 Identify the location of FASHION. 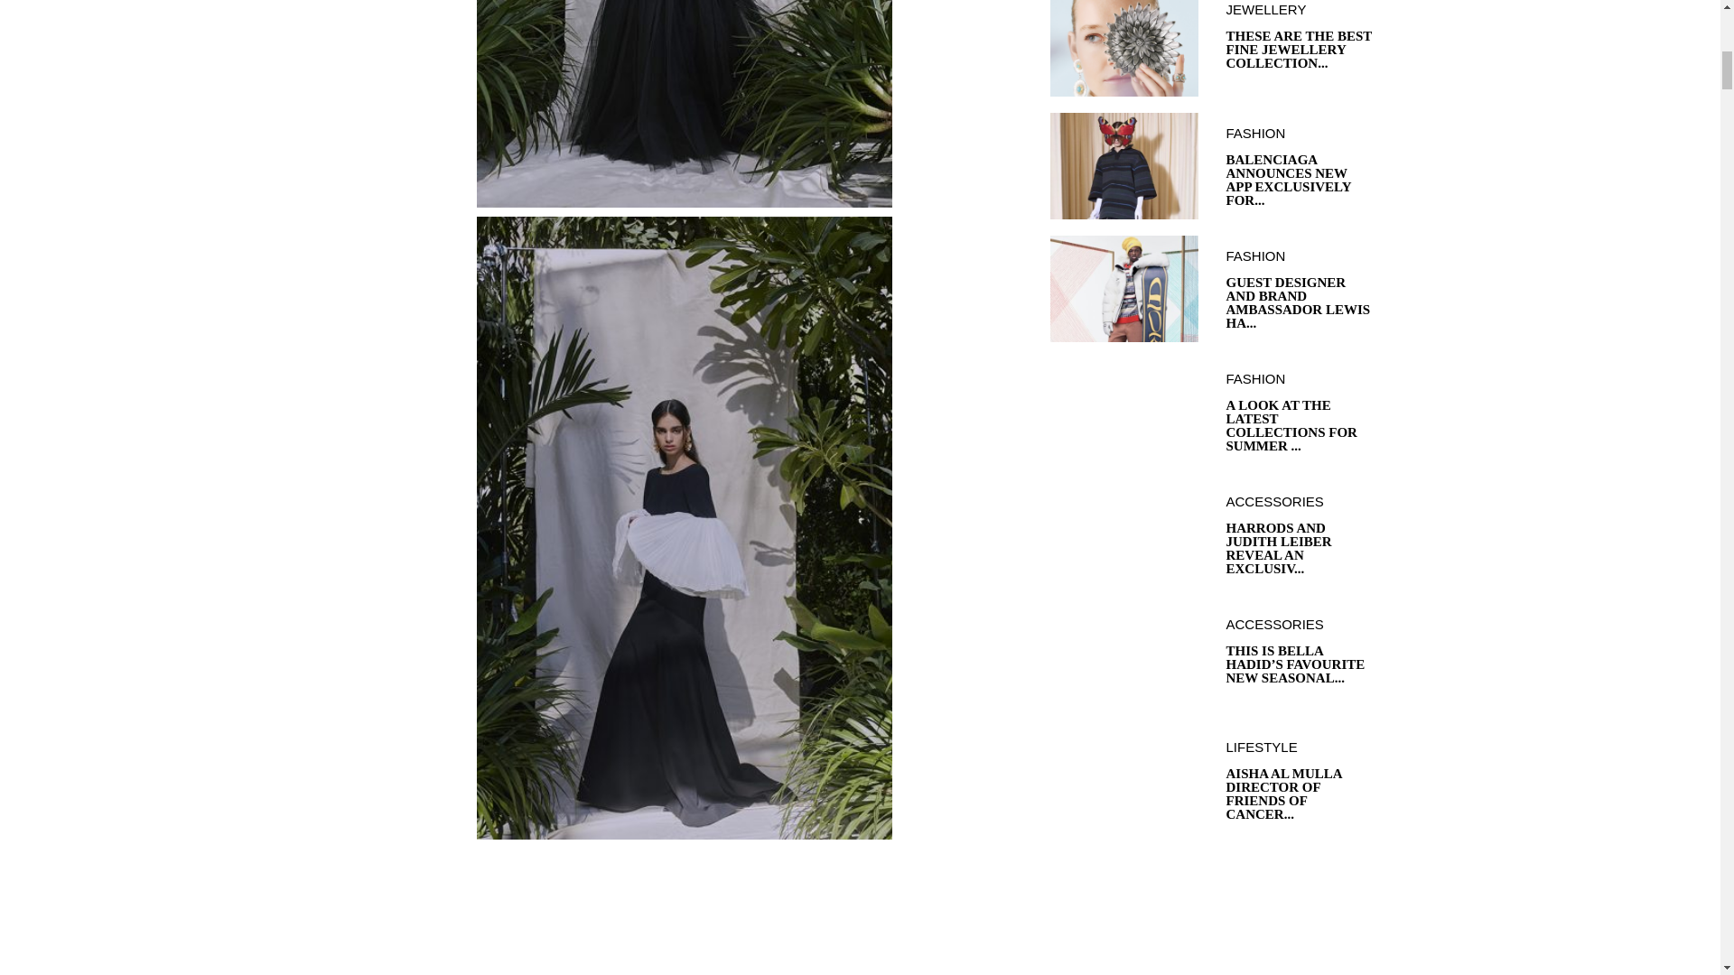
(1300, 134).